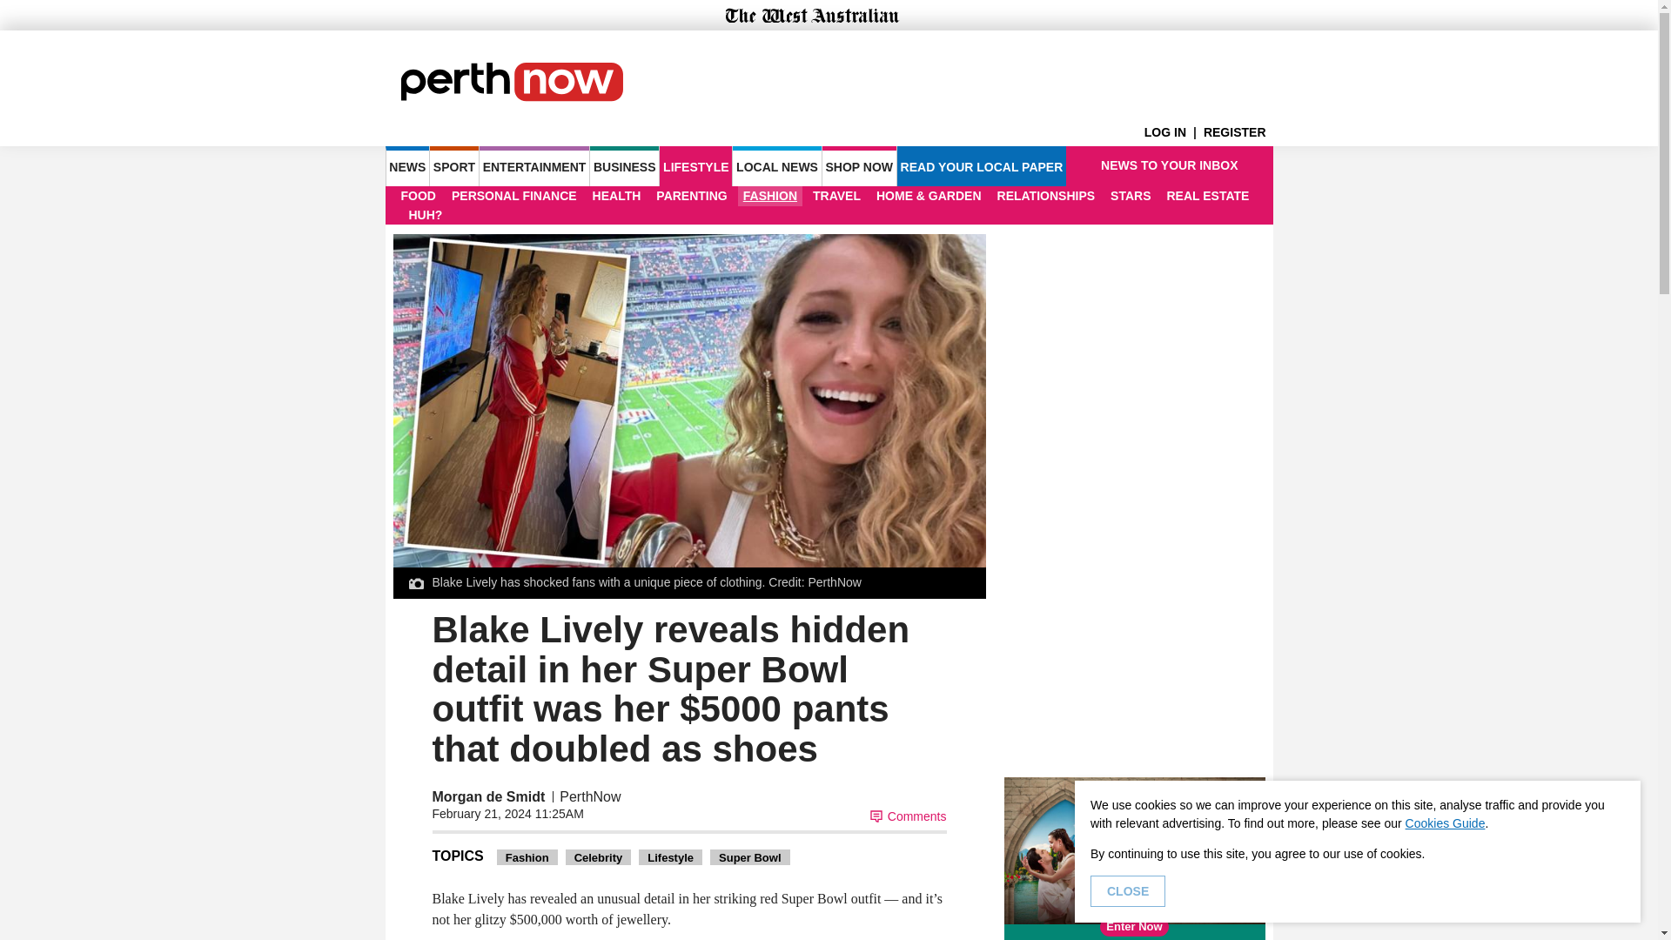  I want to click on ENTERTAINMENT, so click(534, 165).